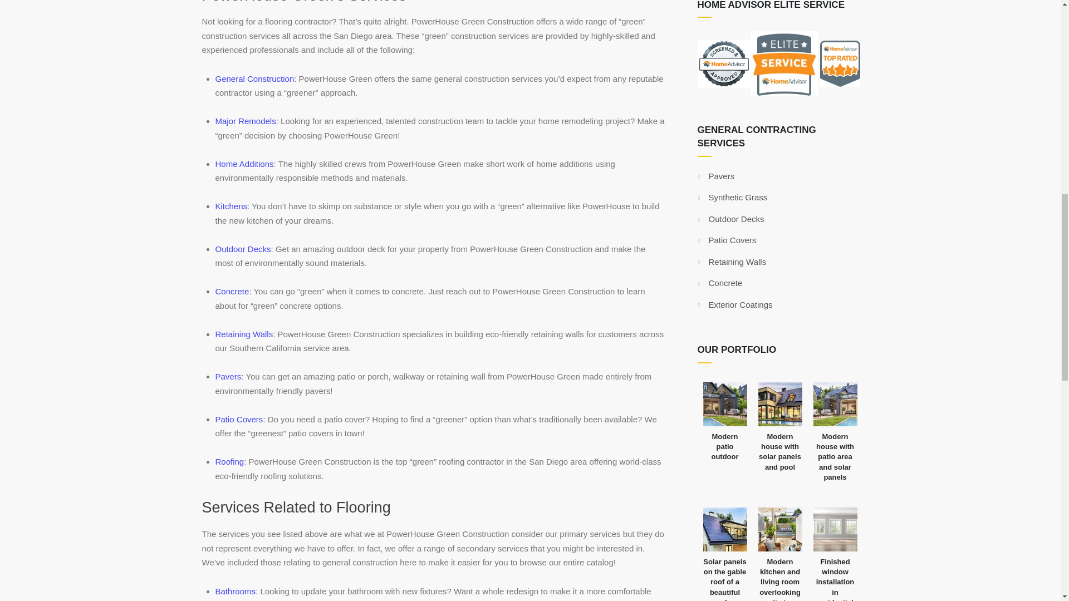 The height and width of the screenshot is (601, 1069). Describe the element at coordinates (245, 121) in the screenshot. I see `Major Remodels` at that location.